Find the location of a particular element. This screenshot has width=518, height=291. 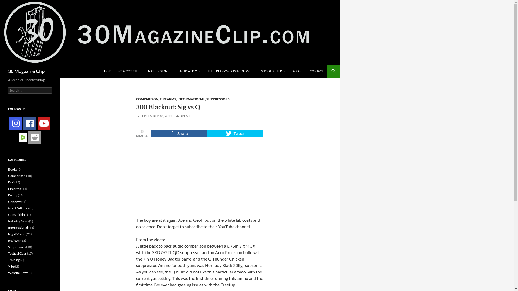

youtube is located at coordinates (44, 123).